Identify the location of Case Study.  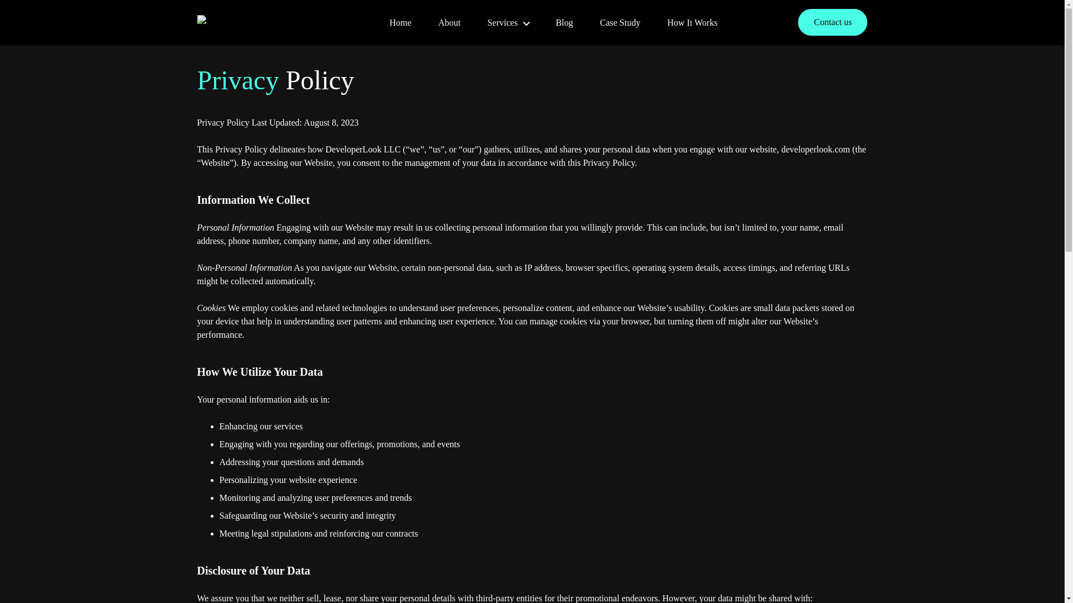
(621, 22).